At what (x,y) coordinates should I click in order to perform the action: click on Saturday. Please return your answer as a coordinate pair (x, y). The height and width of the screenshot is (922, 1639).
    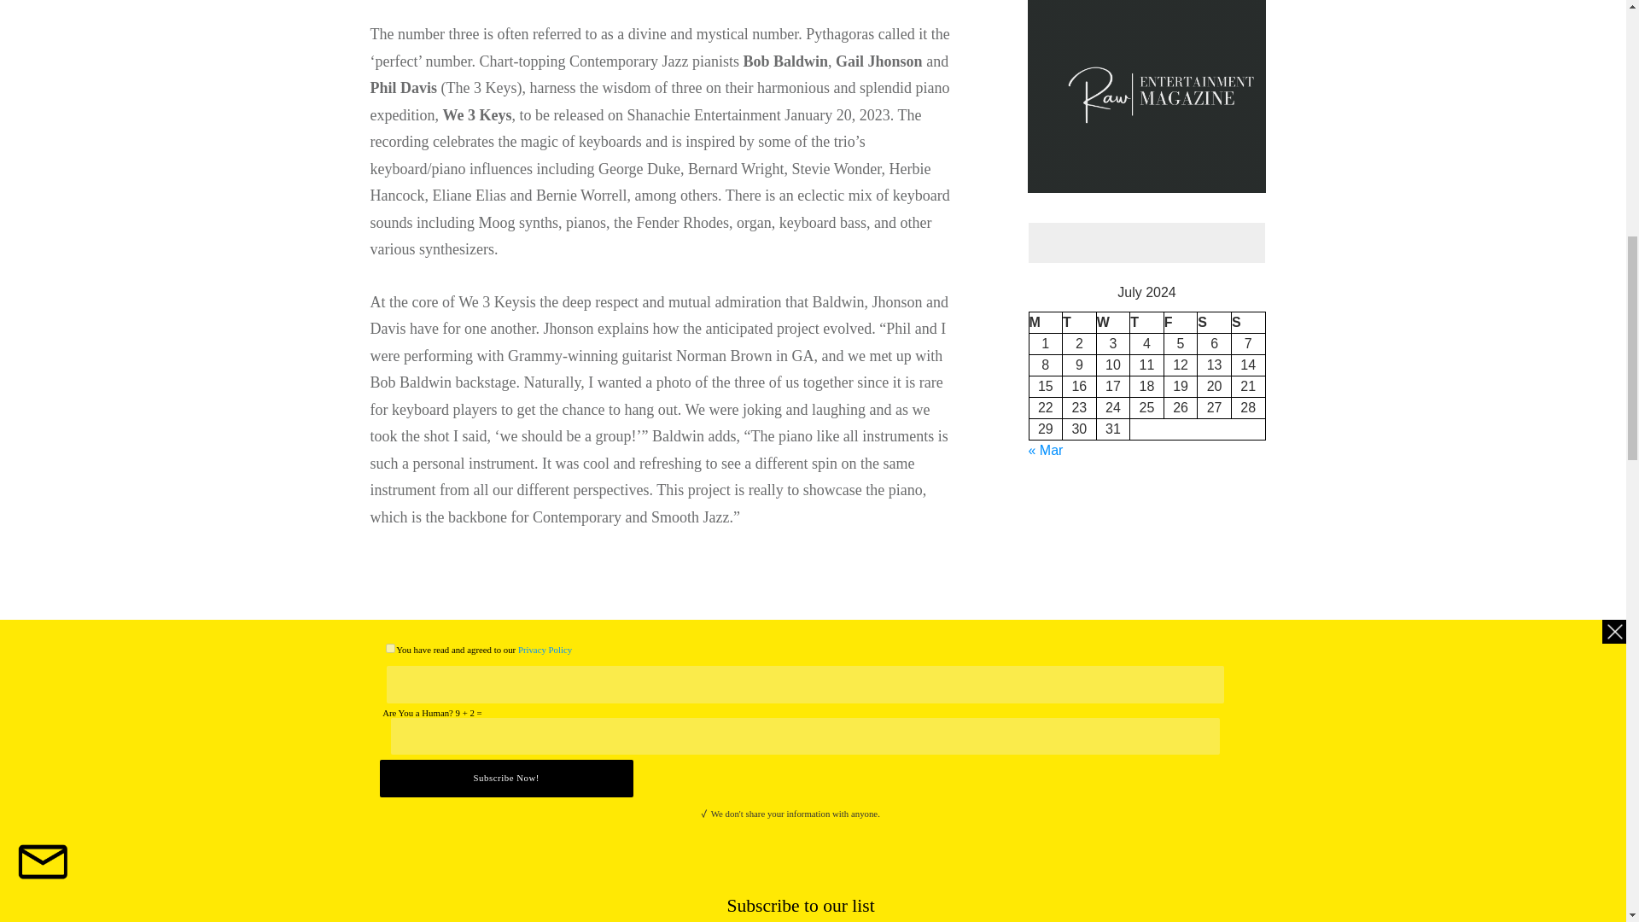
    Looking at the image, I should click on (1215, 322).